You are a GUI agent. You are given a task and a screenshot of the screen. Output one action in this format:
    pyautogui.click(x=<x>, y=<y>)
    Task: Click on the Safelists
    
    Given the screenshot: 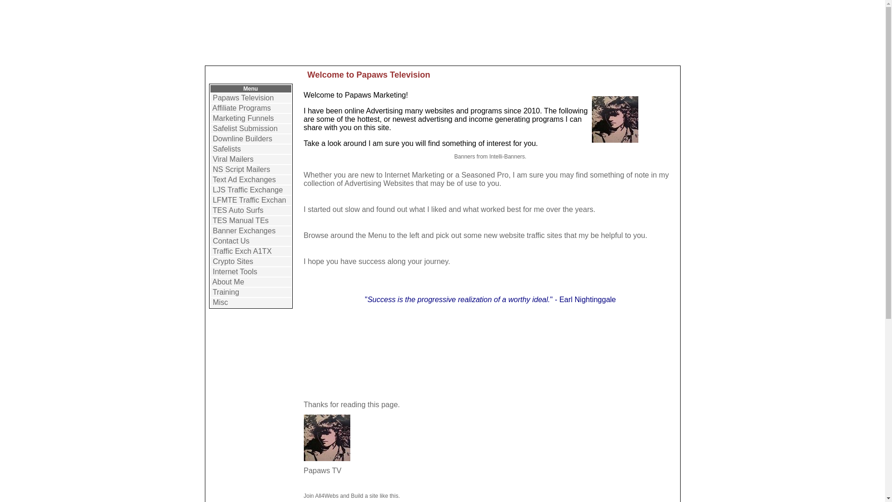 What is the action you would take?
    pyautogui.click(x=227, y=149)
    